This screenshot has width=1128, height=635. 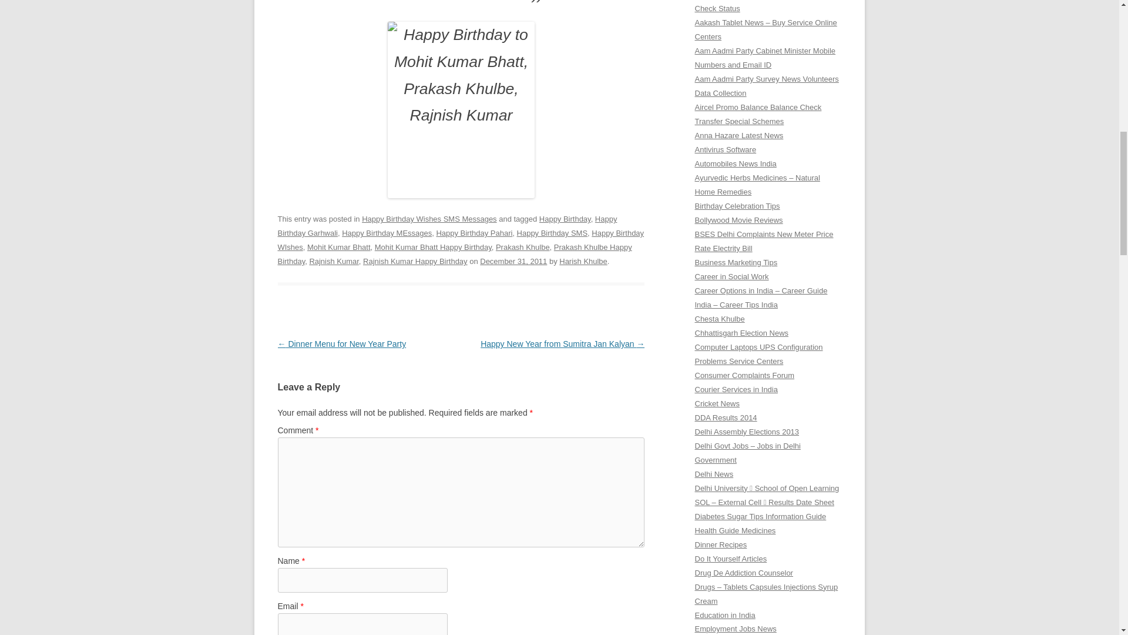 I want to click on December 31, 2011, so click(x=513, y=261).